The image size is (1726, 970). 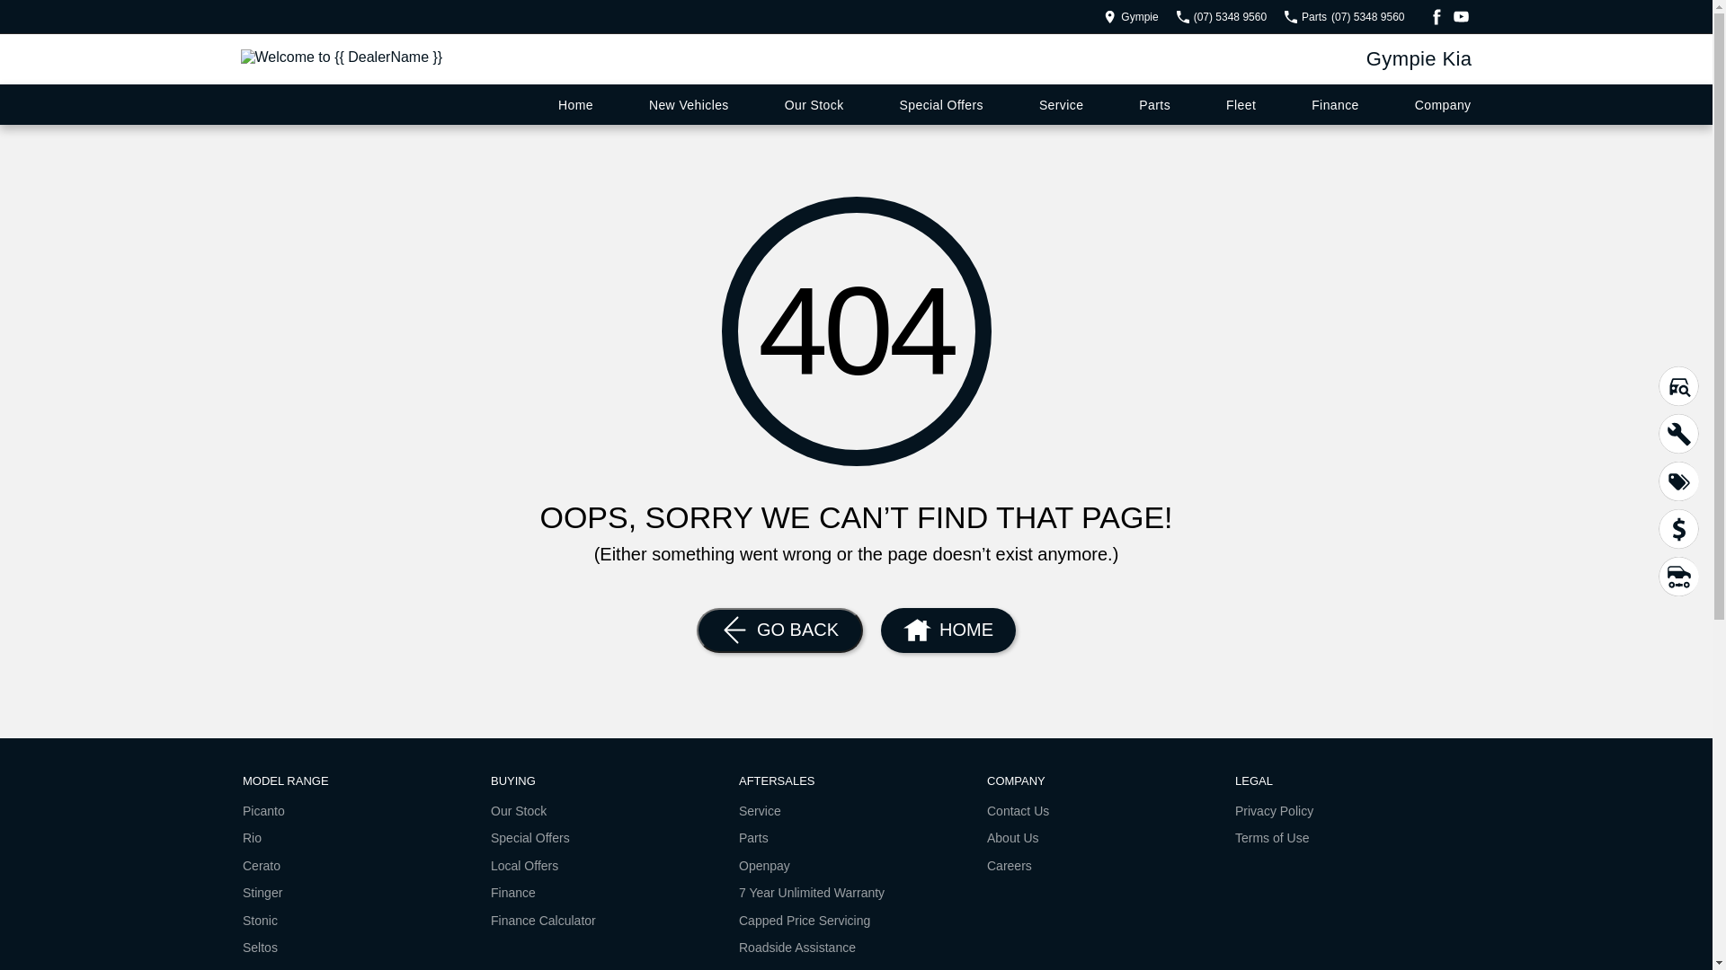 What do you see at coordinates (797, 948) in the screenshot?
I see `Roadside Assistance` at bounding box center [797, 948].